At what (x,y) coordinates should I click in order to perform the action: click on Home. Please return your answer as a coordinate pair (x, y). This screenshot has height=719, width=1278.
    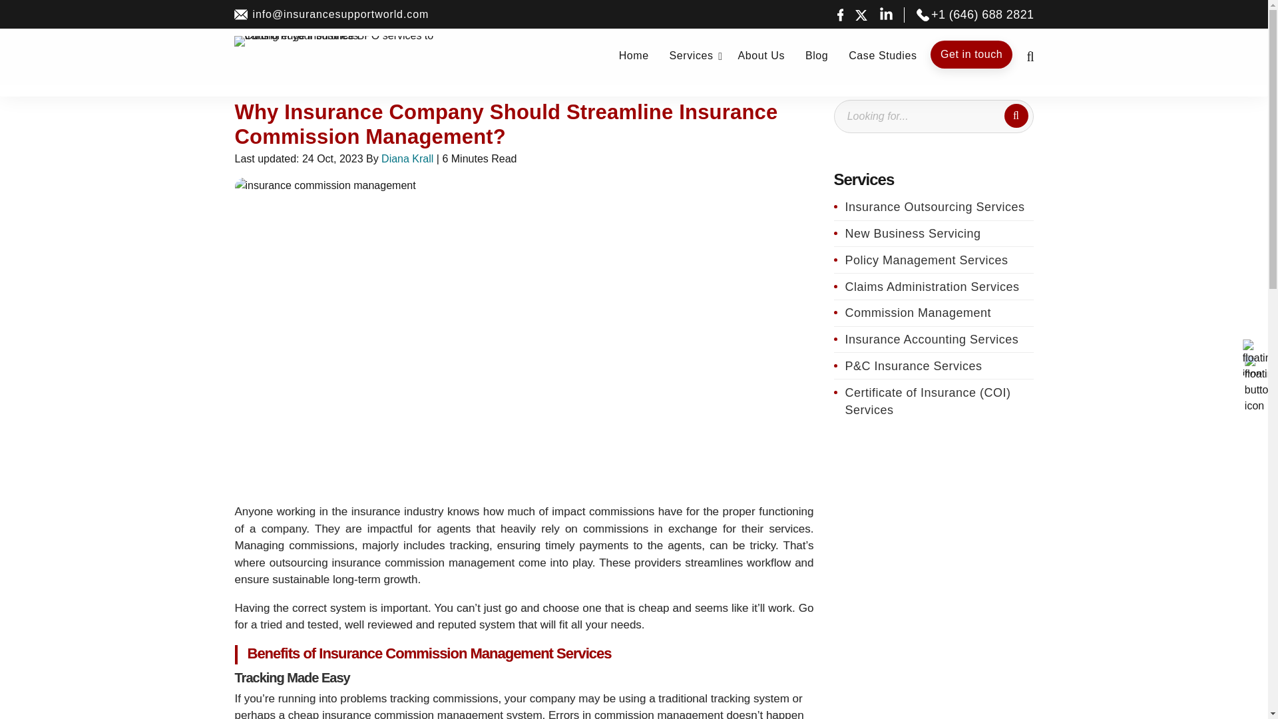
    Looking at the image, I should click on (634, 55).